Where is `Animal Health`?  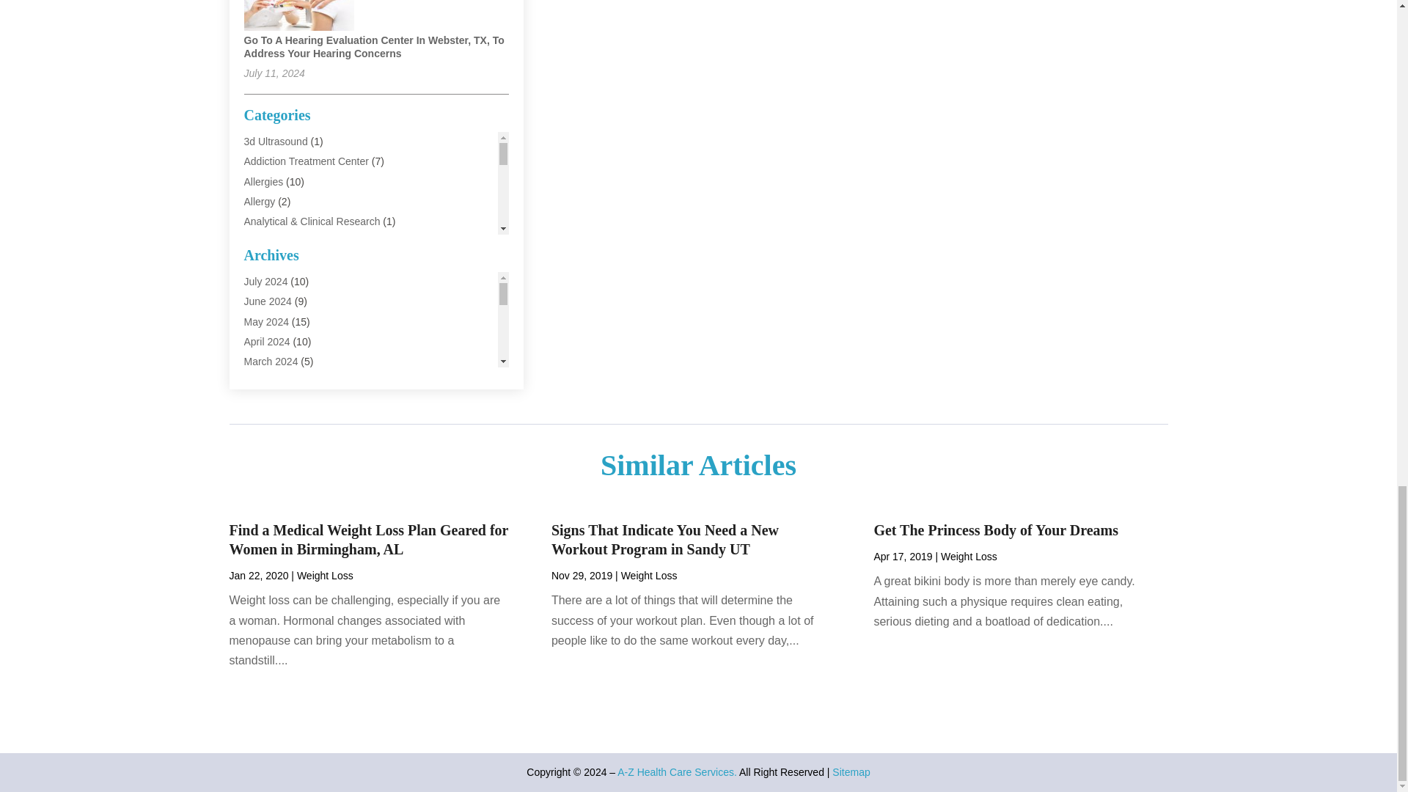 Animal Health is located at coordinates (275, 241).